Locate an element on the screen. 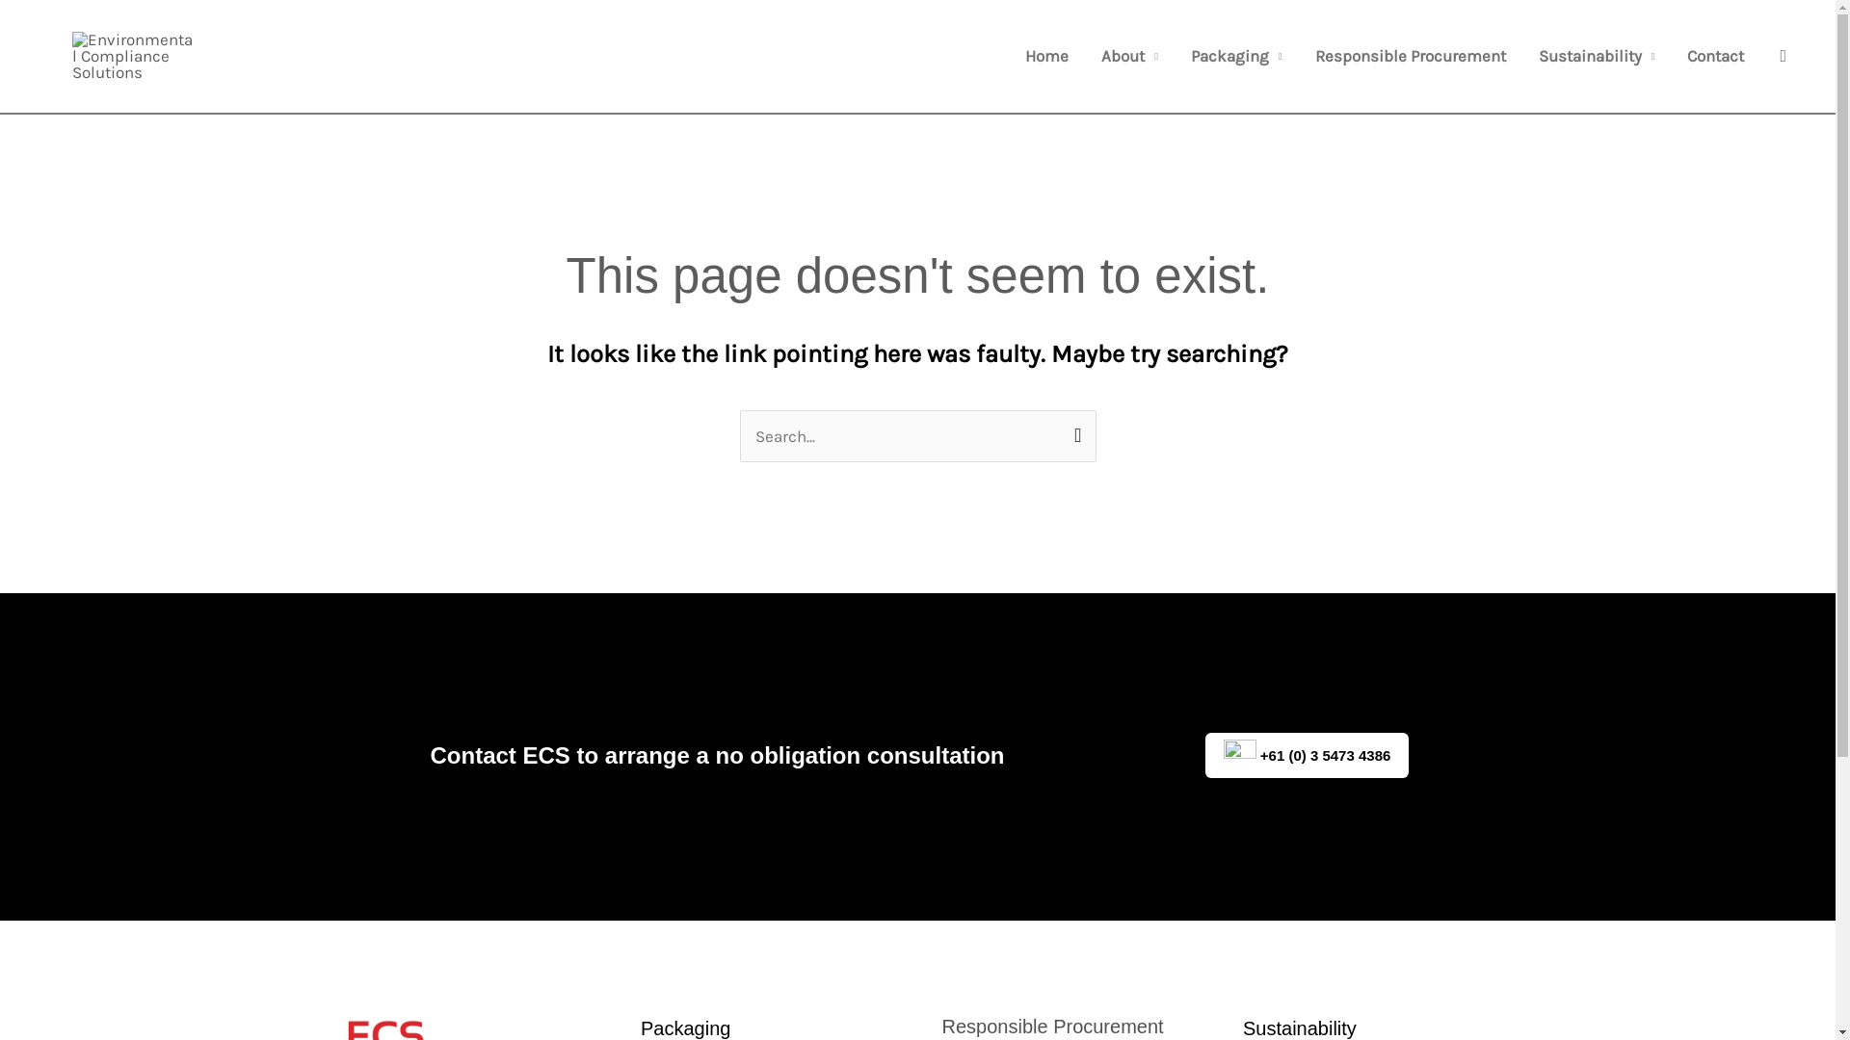 This screenshot has height=1040, width=1850. Responsible Procurement is located at coordinates (1411, 56).